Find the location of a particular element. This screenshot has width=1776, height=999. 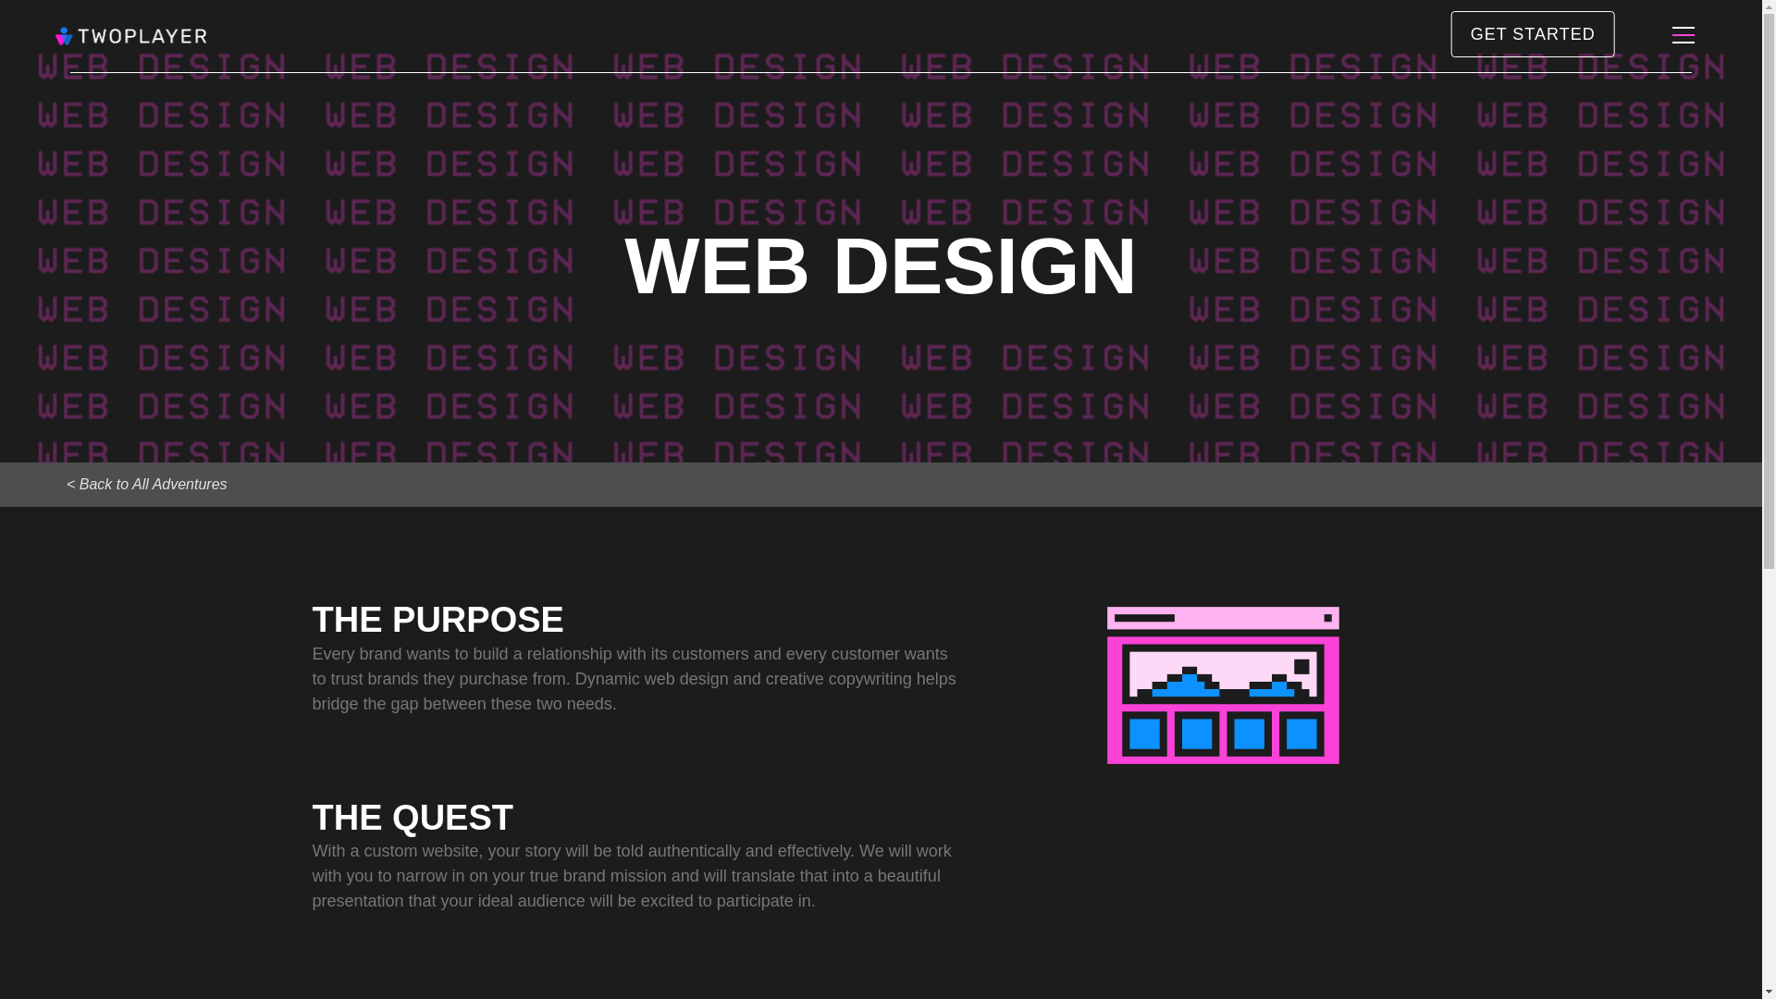

GET STARTED is located at coordinates (1532, 33).